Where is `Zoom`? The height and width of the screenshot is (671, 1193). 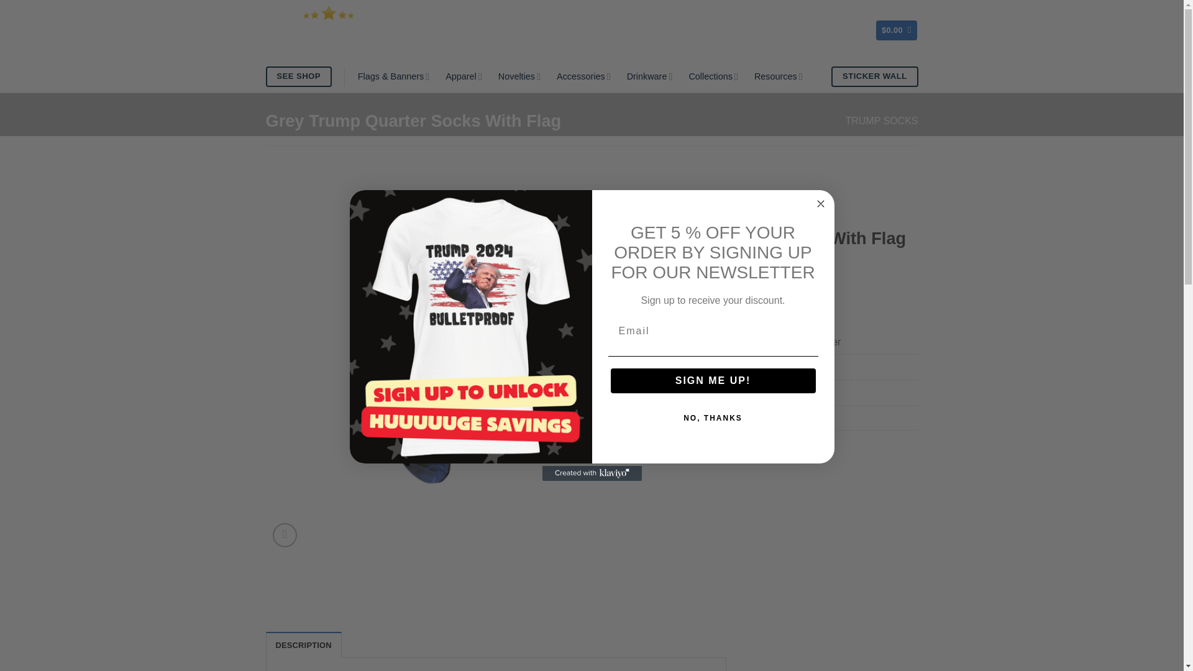 Zoom is located at coordinates (285, 536).